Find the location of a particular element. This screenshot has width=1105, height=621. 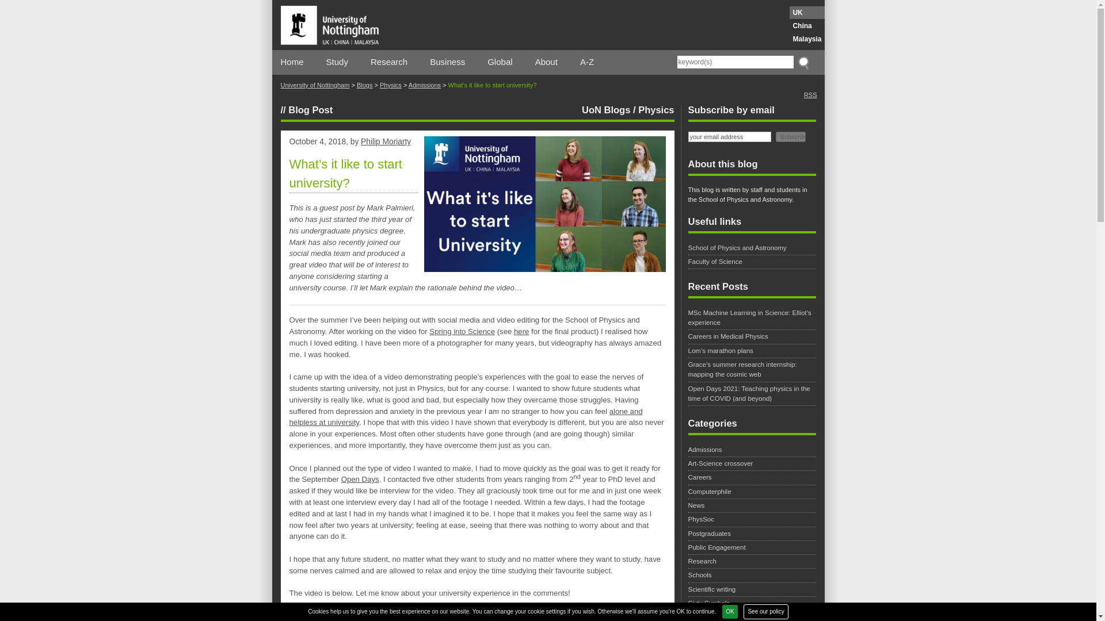

Study is located at coordinates (337, 62).